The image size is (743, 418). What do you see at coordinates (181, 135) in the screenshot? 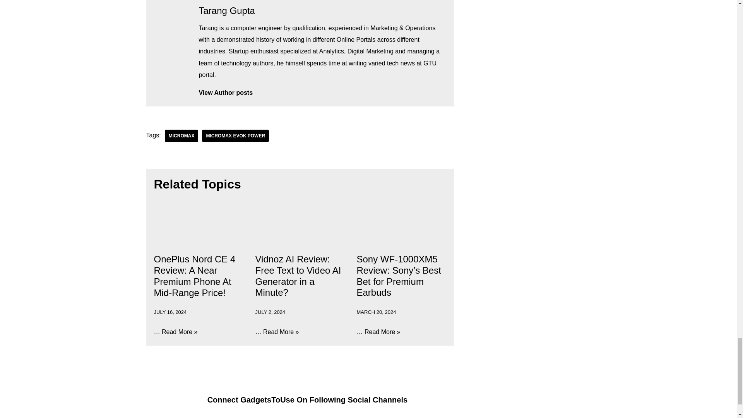
I see `Micromax` at bounding box center [181, 135].